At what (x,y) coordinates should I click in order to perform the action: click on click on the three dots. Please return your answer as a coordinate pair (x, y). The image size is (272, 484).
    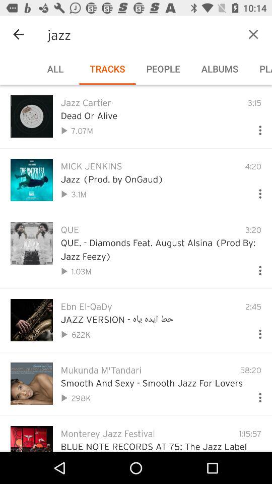
    Looking at the image, I should click on (256, 128).